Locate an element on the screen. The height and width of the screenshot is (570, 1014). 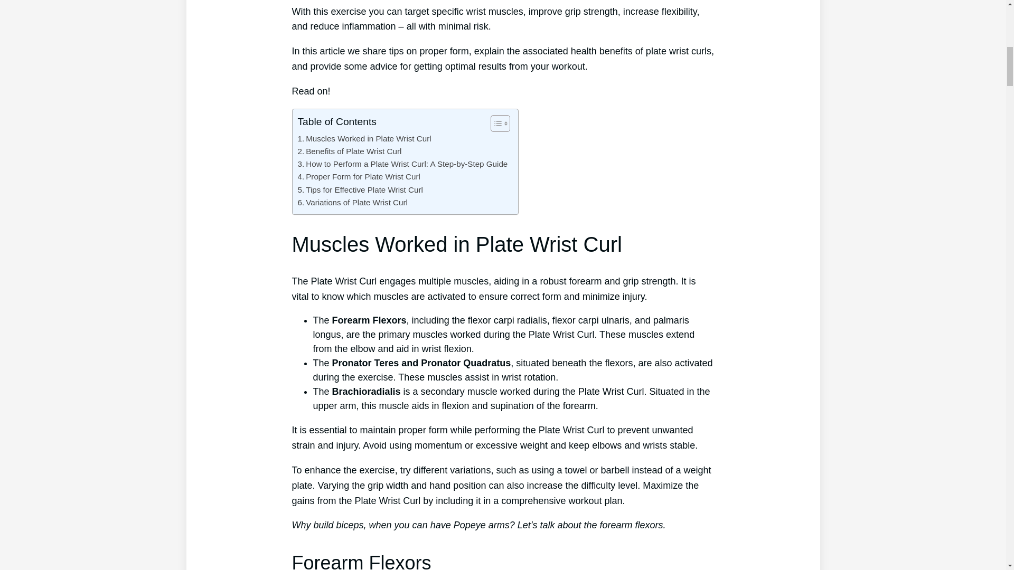
Variations of Plate Wrist Curl is located at coordinates (353, 203).